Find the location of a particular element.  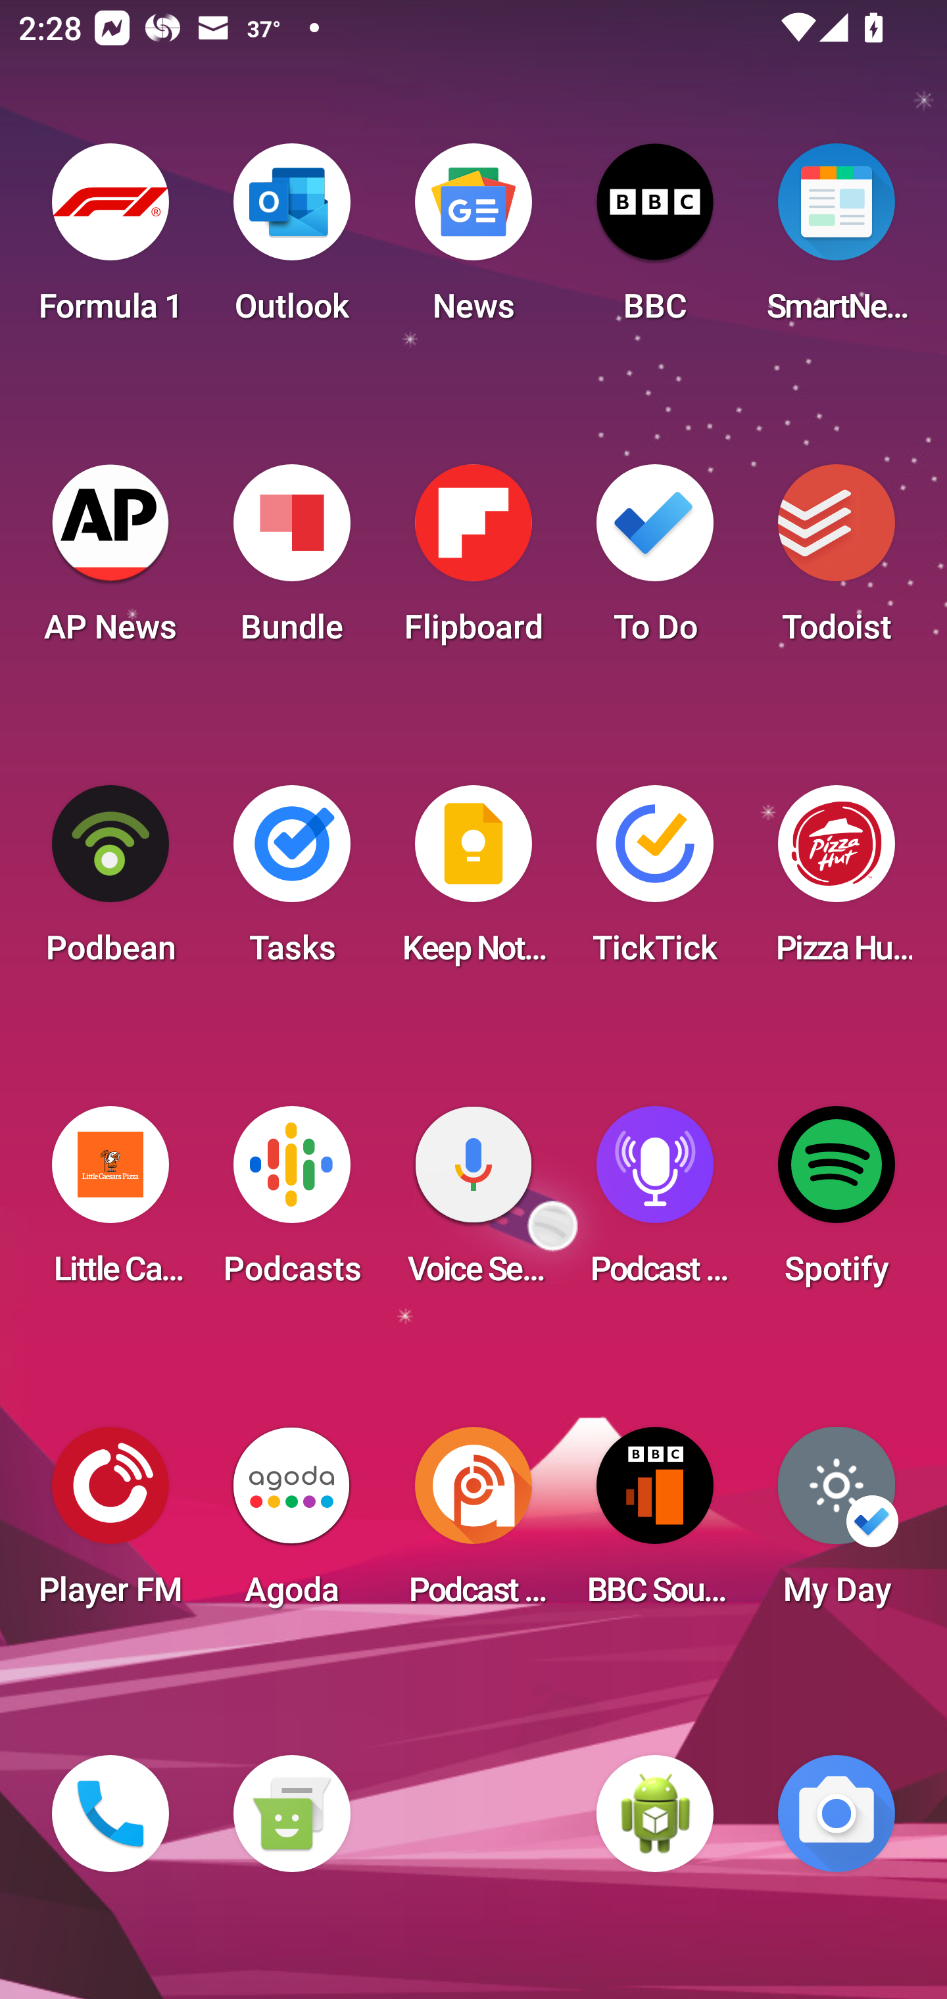

BBC is located at coordinates (655, 241).